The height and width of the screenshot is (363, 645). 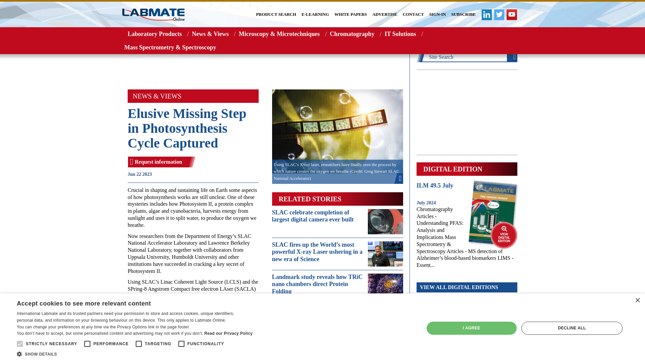 What do you see at coordinates (467, 112) in the screenshot?
I see `3rd party ad content` at bounding box center [467, 112].